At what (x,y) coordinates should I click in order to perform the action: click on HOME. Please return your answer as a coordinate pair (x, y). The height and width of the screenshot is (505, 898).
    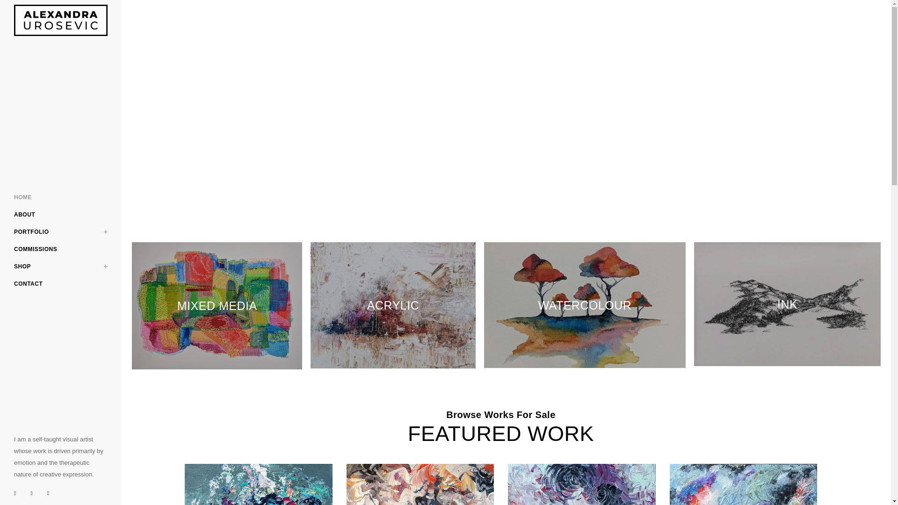
    Looking at the image, I should click on (61, 197).